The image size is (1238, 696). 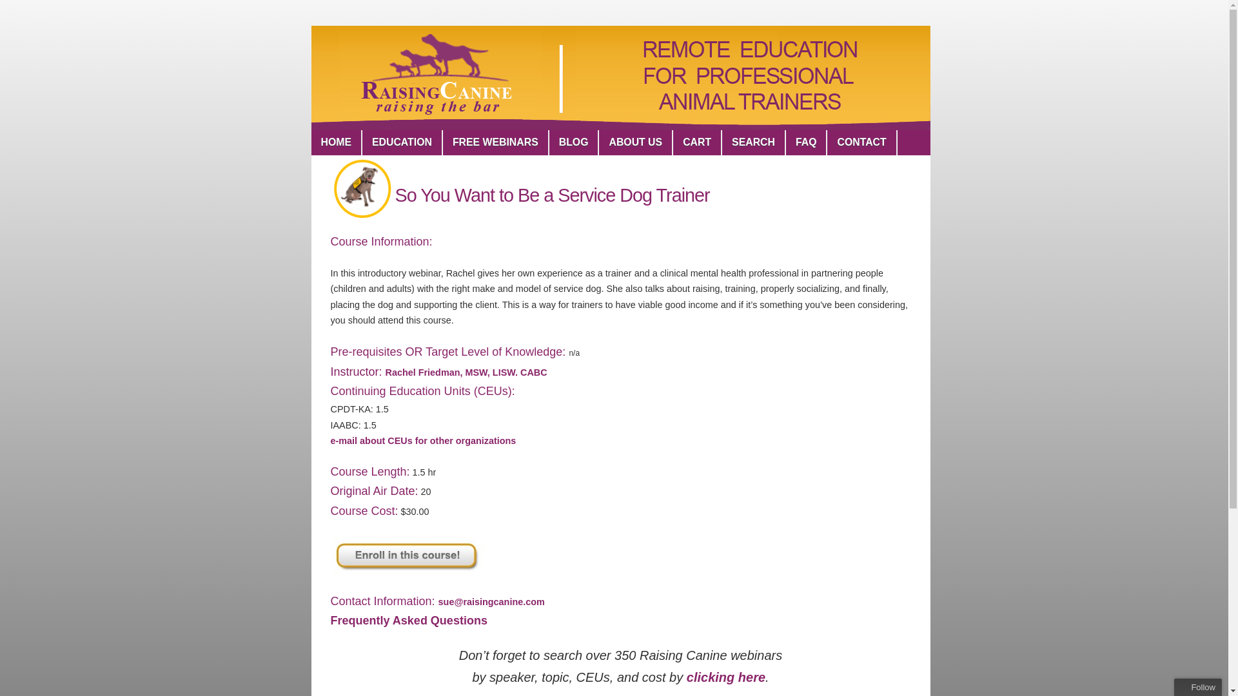 What do you see at coordinates (408, 621) in the screenshot?
I see `Frequently Asked Questions` at bounding box center [408, 621].